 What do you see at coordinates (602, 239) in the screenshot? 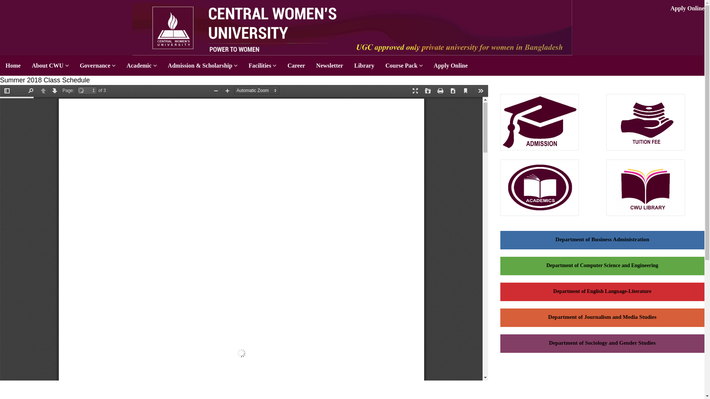
I see `Department of Business Administration` at bounding box center [602, 239].